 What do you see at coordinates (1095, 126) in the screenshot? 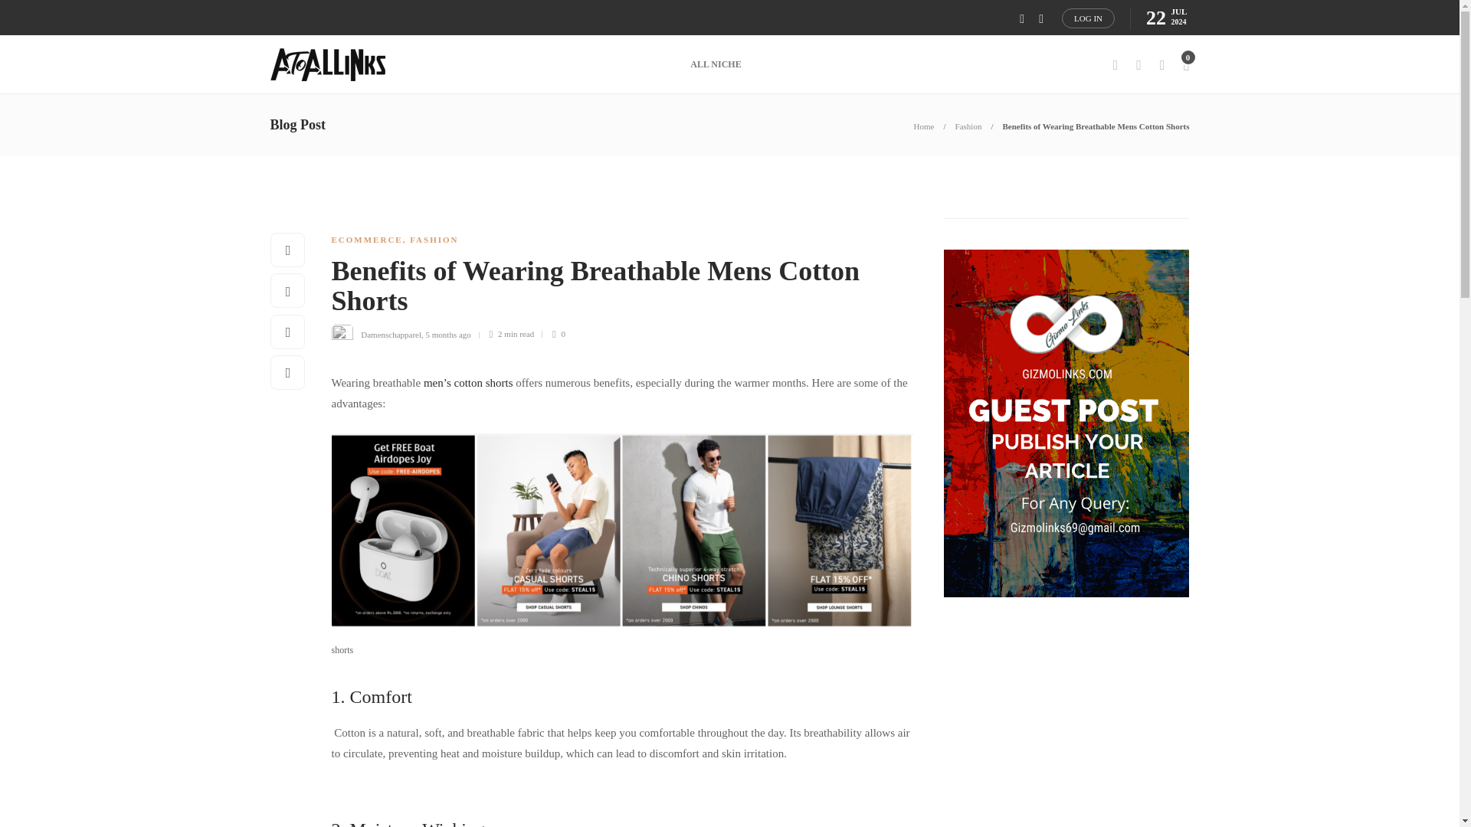
I see `Benefits of Wearing Breathable Mens Cotton Shorts` at bounding box center [1095, 126].